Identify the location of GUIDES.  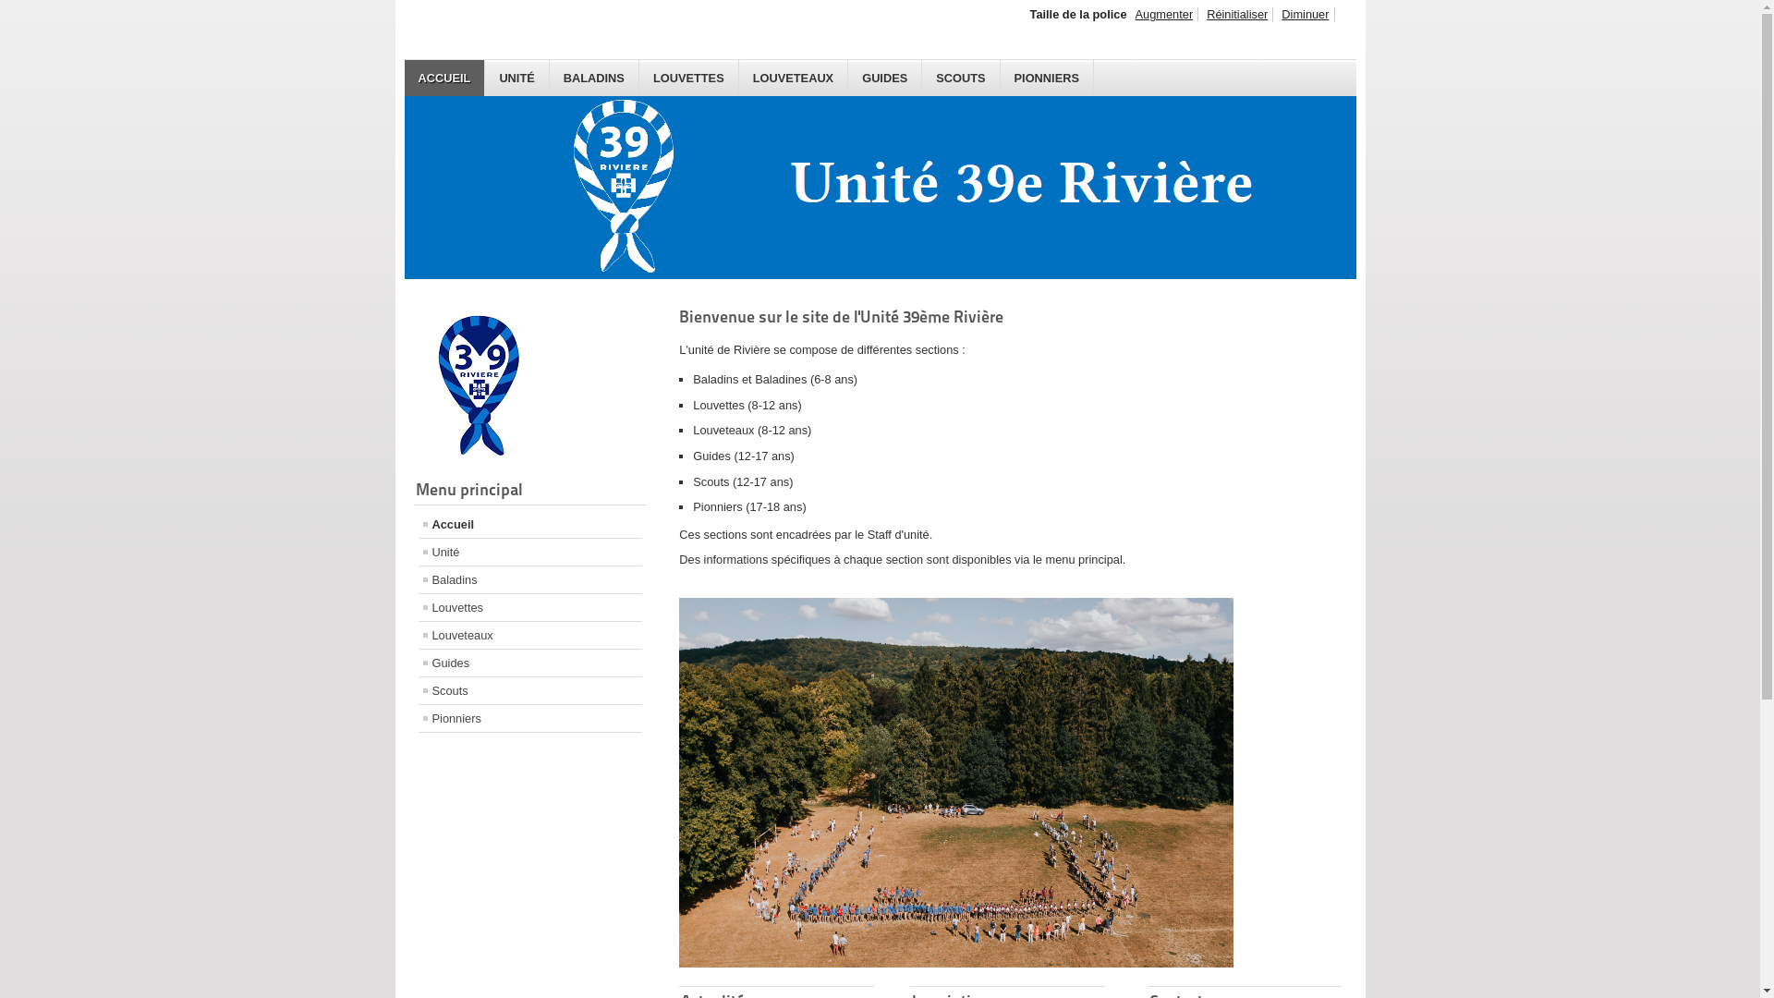
(885, 78).